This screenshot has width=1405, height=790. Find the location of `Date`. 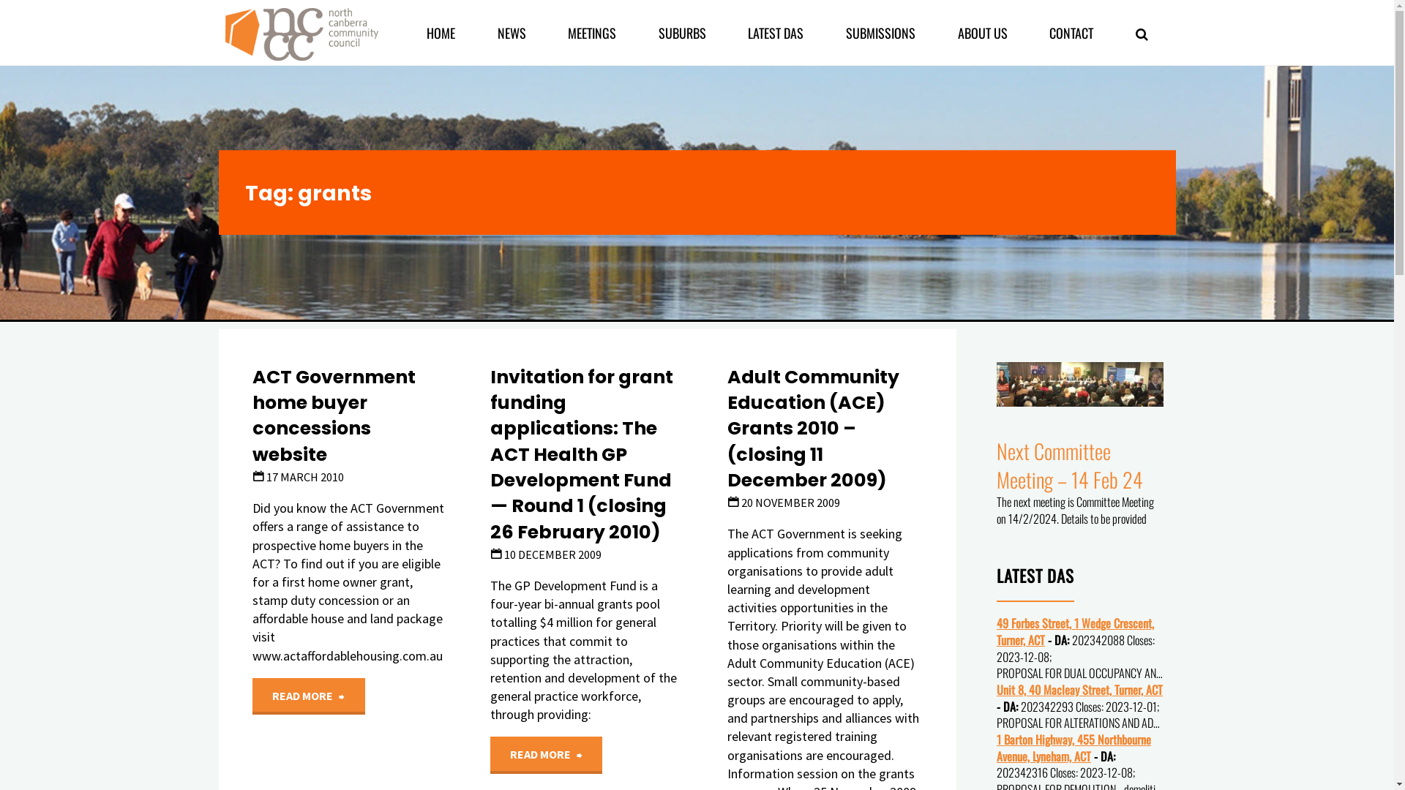

Date is located at coordinates (496, 554).